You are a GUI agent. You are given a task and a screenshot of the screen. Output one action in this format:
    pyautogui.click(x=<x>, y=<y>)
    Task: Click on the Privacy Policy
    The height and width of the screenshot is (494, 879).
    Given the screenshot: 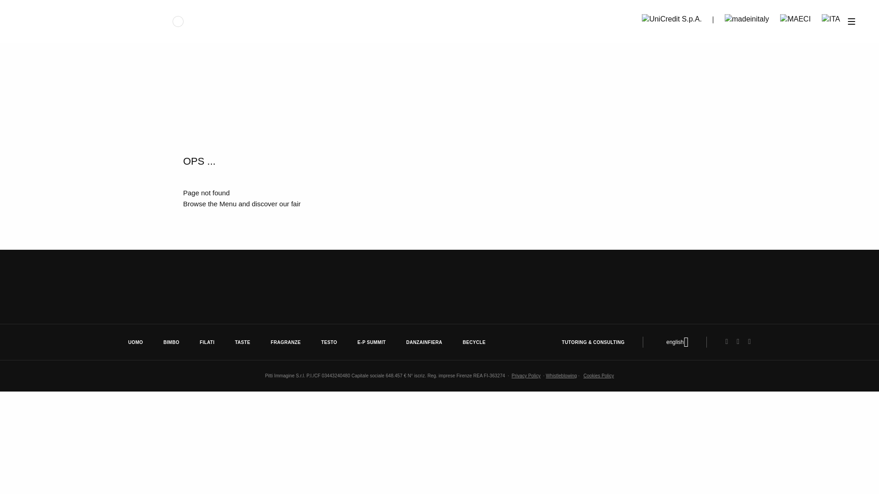 What is the action you would take?
    pyautogui.click(x=526, y=376)
    